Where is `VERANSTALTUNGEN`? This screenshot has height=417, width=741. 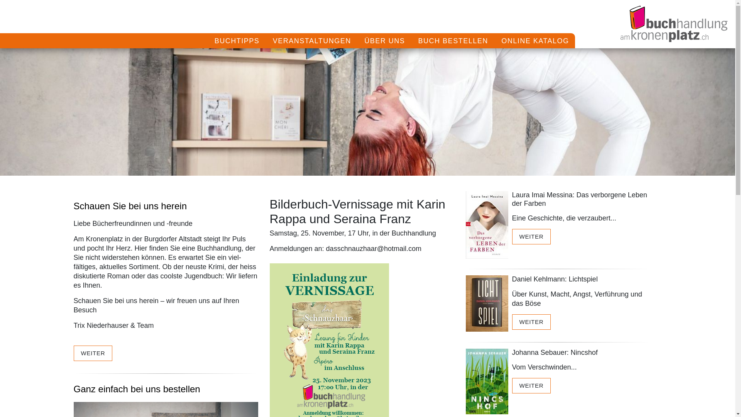
VERANSTALTUNGEN is located at coordinates (312, 41).